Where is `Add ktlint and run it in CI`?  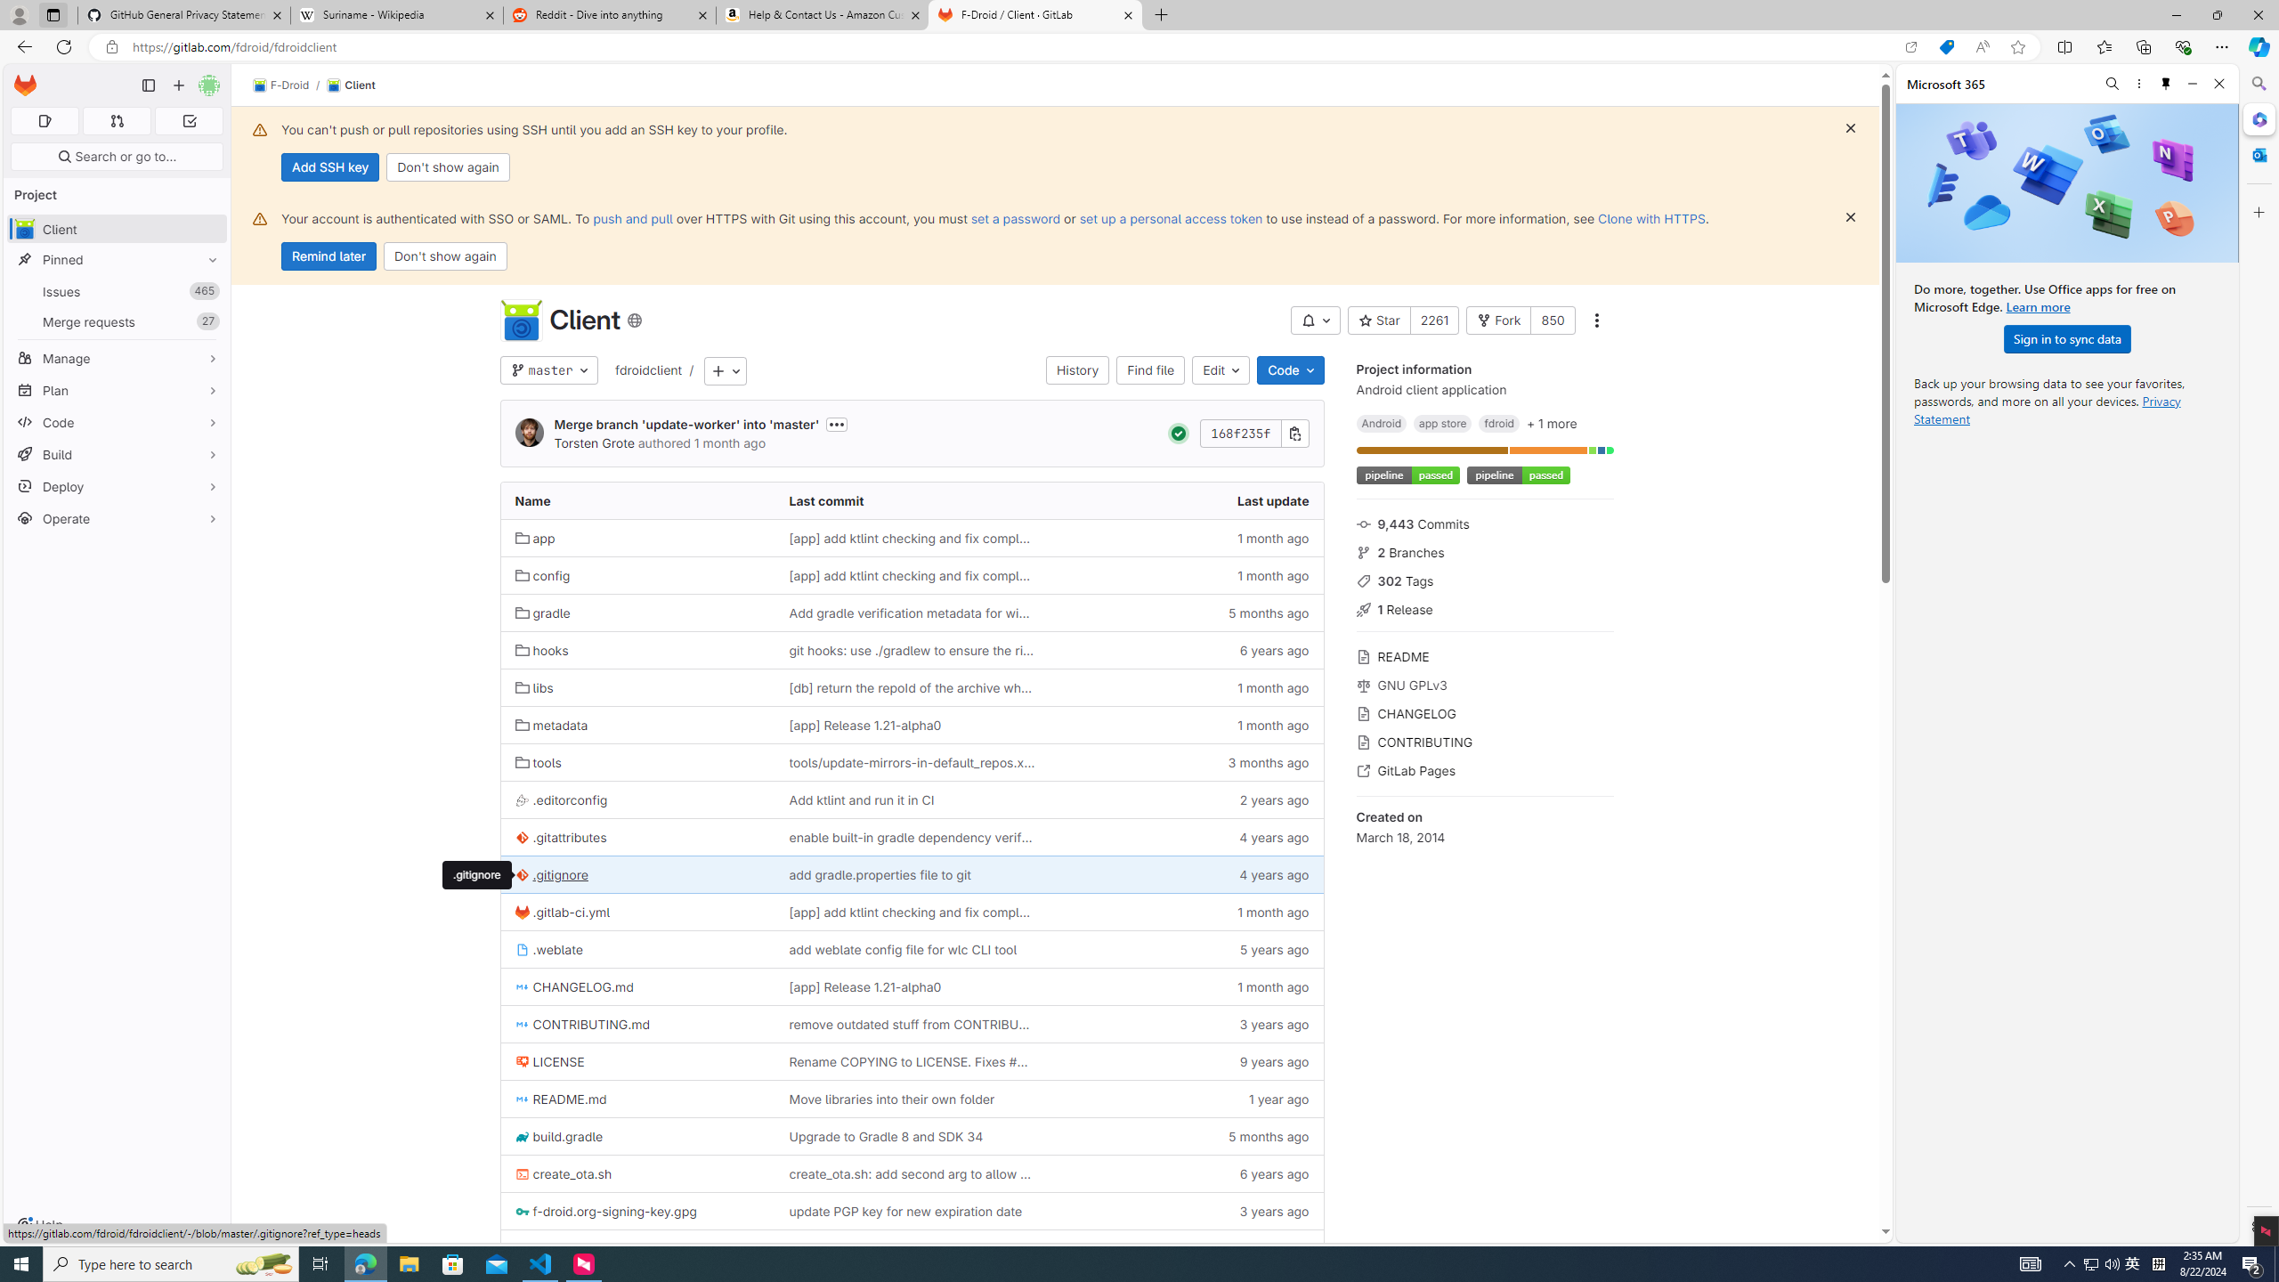
Add ktlint and run it in CI is located at coordinates (912, 799).